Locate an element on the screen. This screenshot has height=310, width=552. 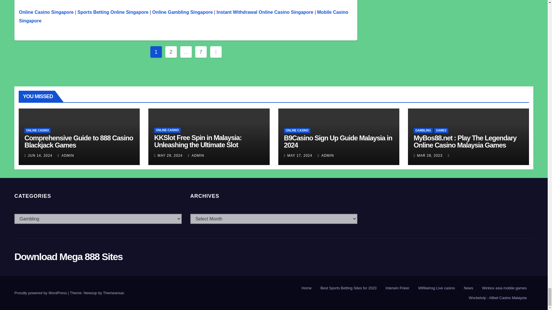
Permalink to: B9Casino Sign Up Guide Malaysia in 2024 is located at coordinates (338, 141).